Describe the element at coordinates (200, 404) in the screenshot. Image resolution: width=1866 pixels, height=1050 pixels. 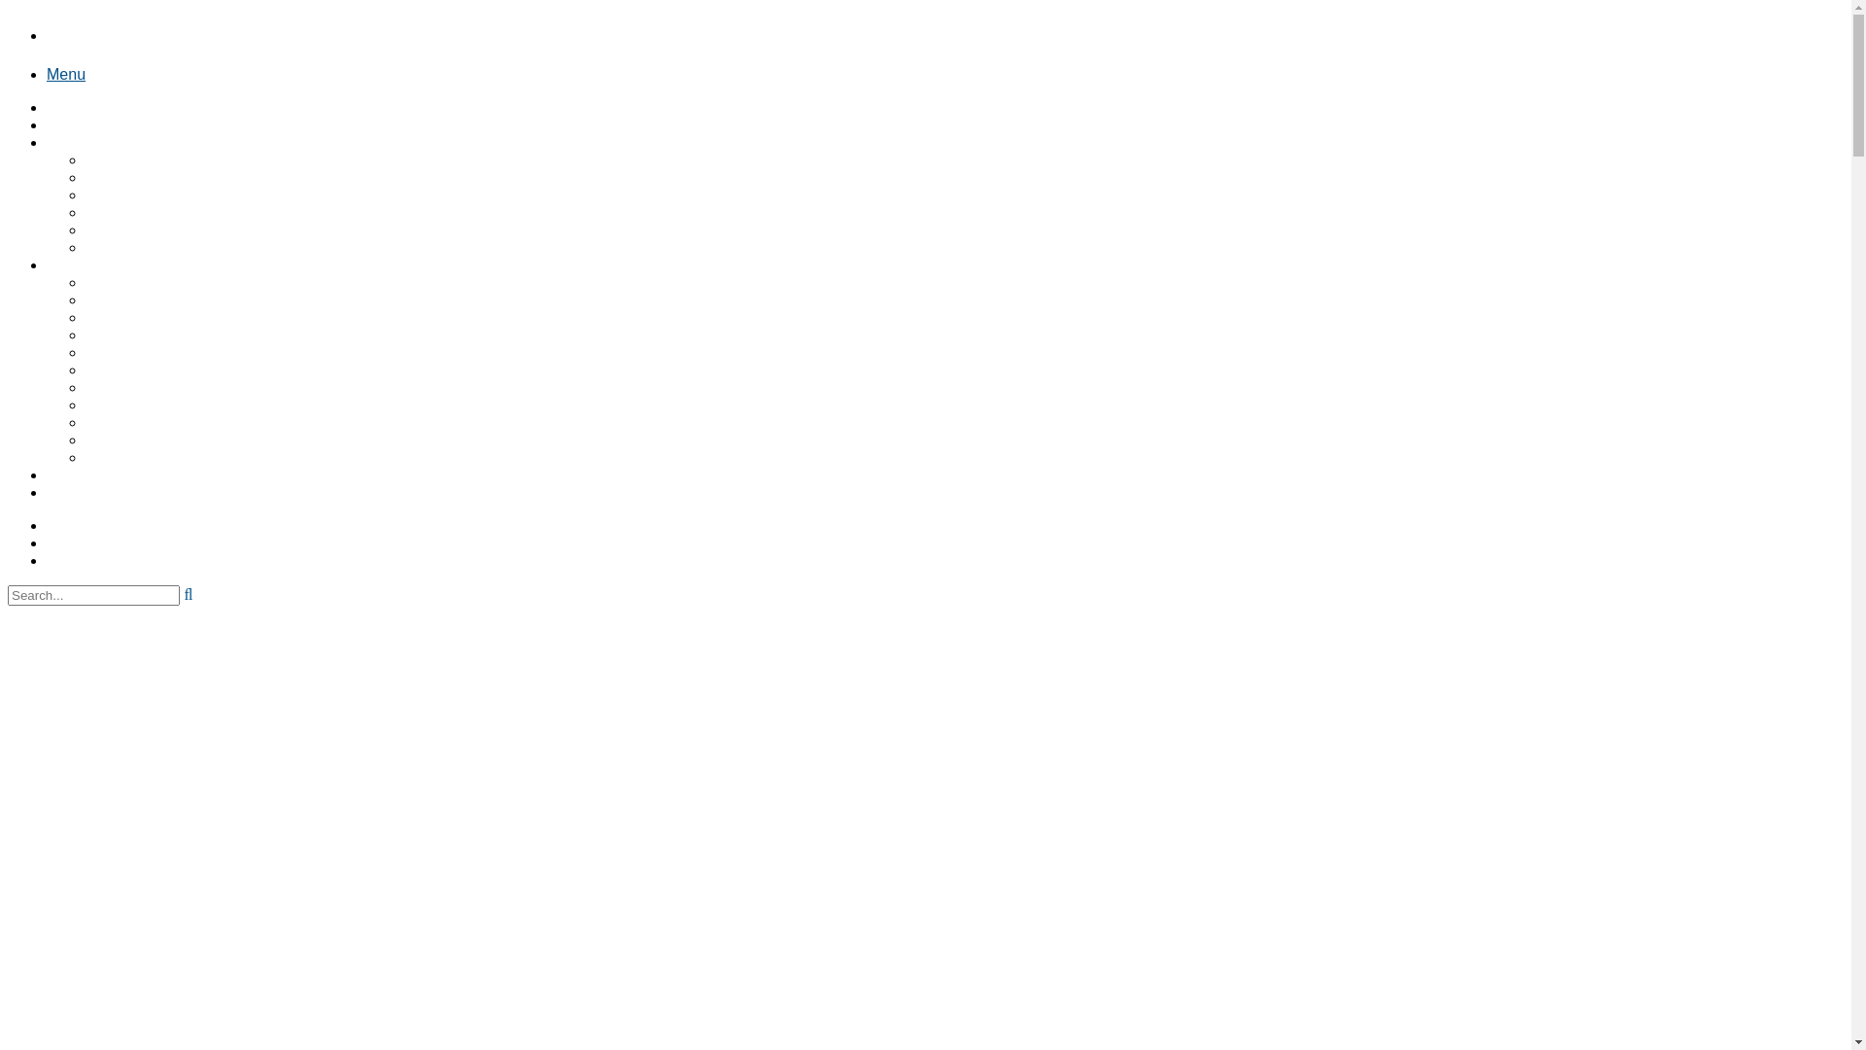
I see `Come leggere fattura Tim Mobile` at that location.